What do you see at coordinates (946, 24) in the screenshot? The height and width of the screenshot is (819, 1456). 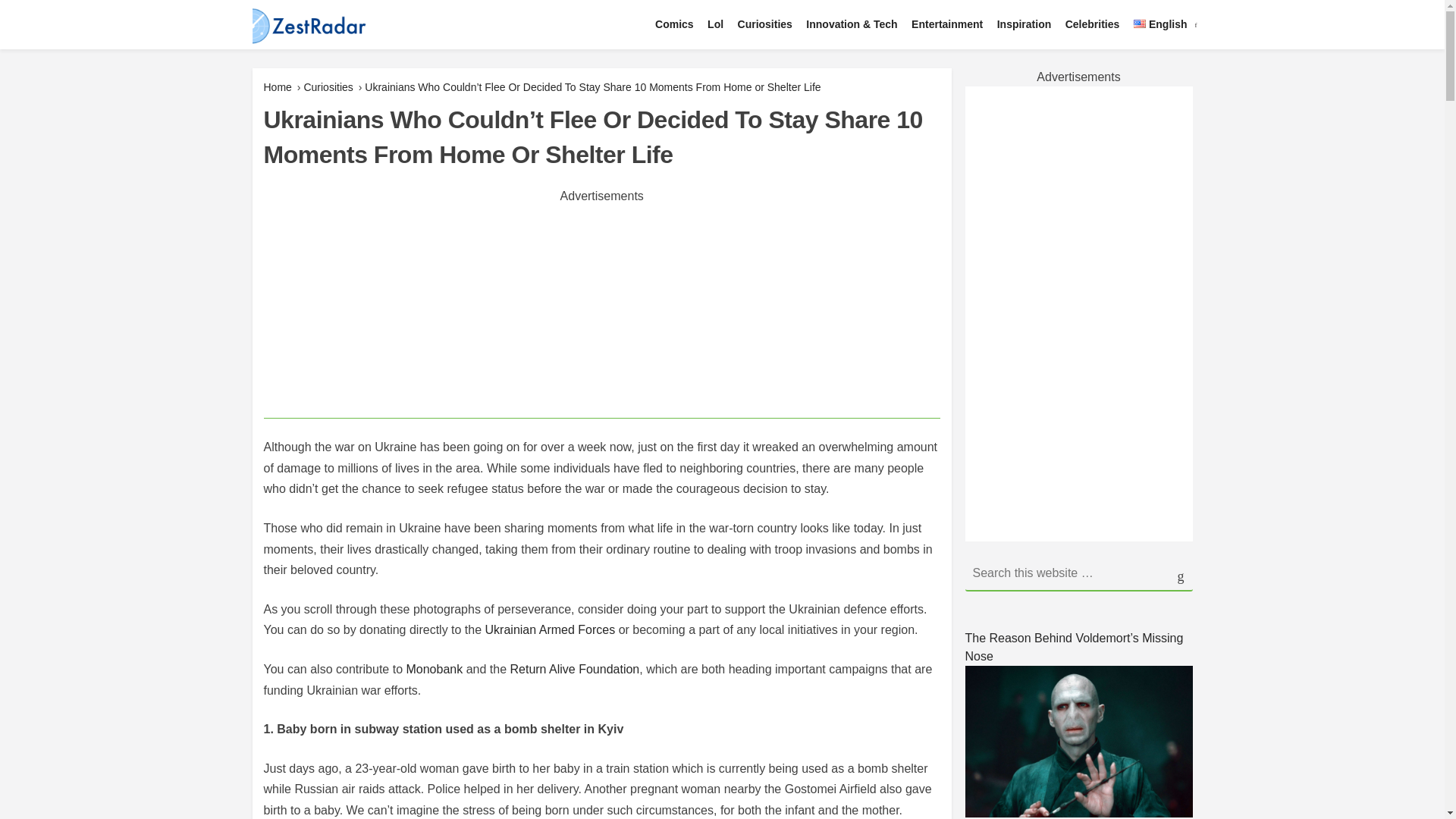 I see `Entertainment` at bounding box center [946, 24].